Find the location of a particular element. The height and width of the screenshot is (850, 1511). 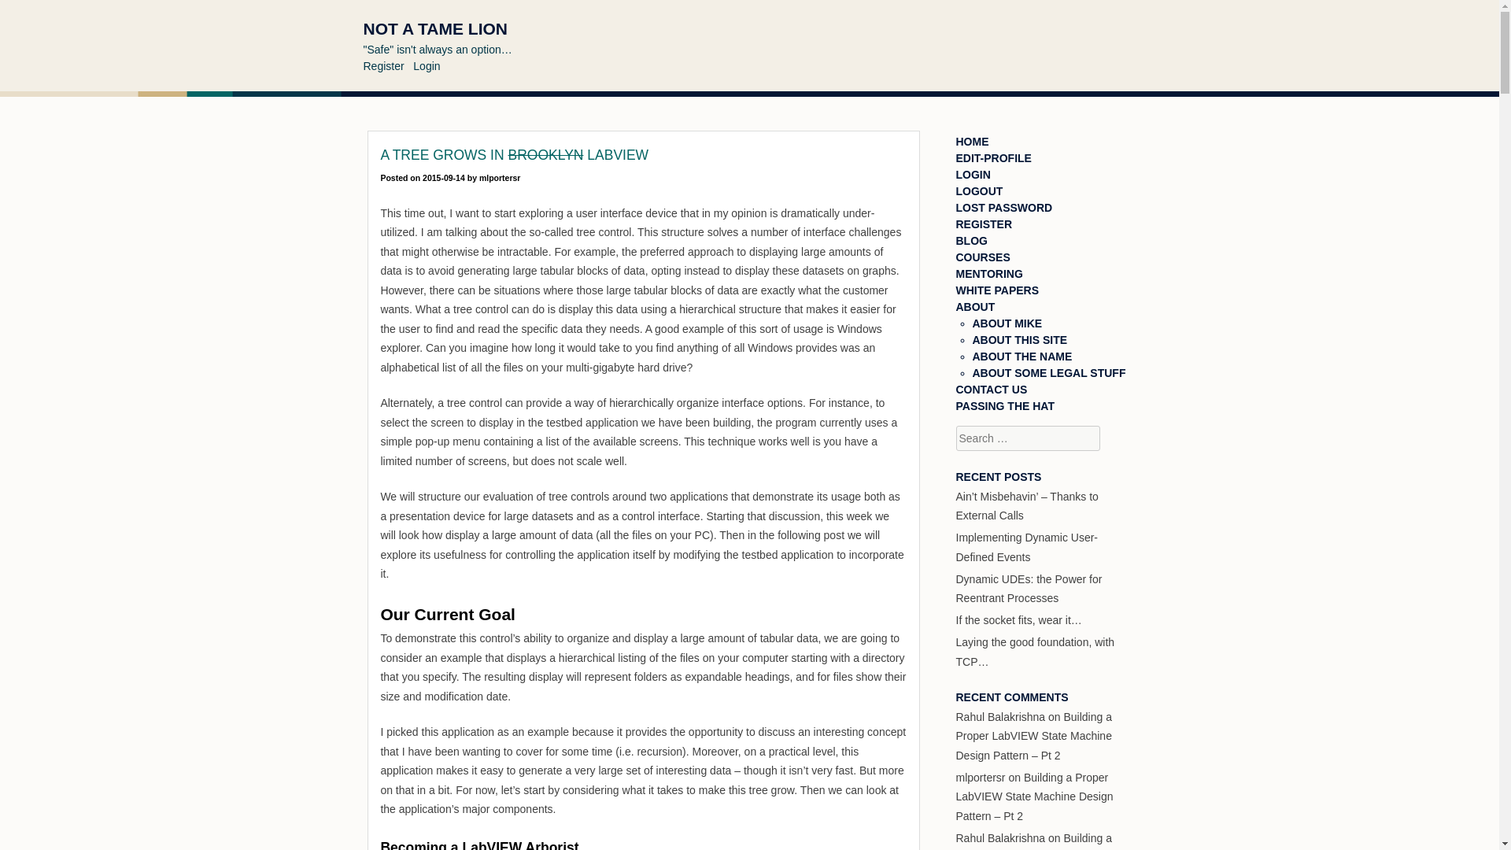

HOME is located at coordinates (971, 141).